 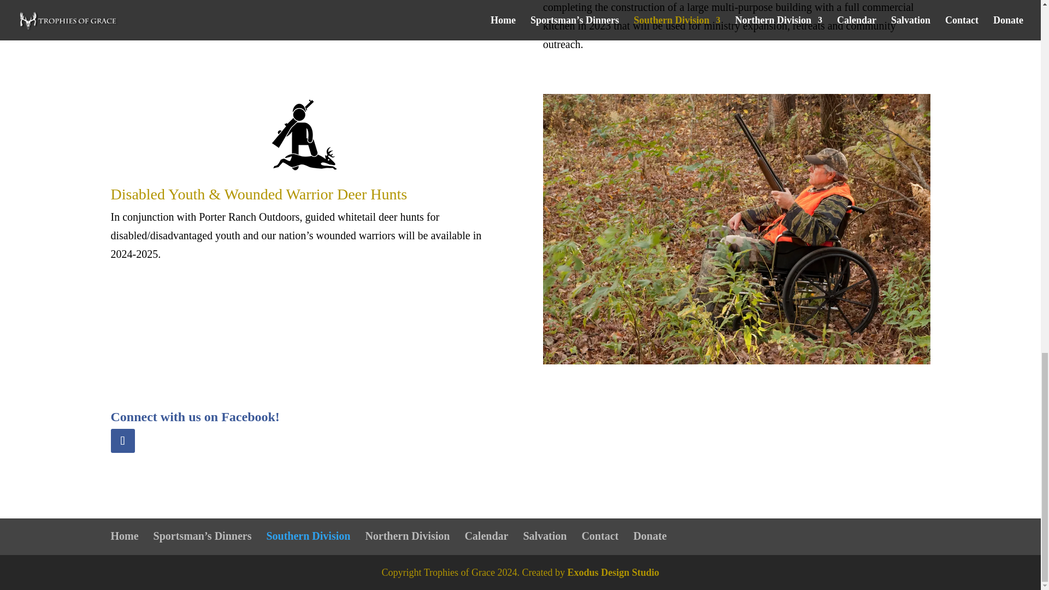 What do you see at coordinates (122, 441) in the screenshot?
I see `Follow on Facebook` at bounding box center [122, 441].